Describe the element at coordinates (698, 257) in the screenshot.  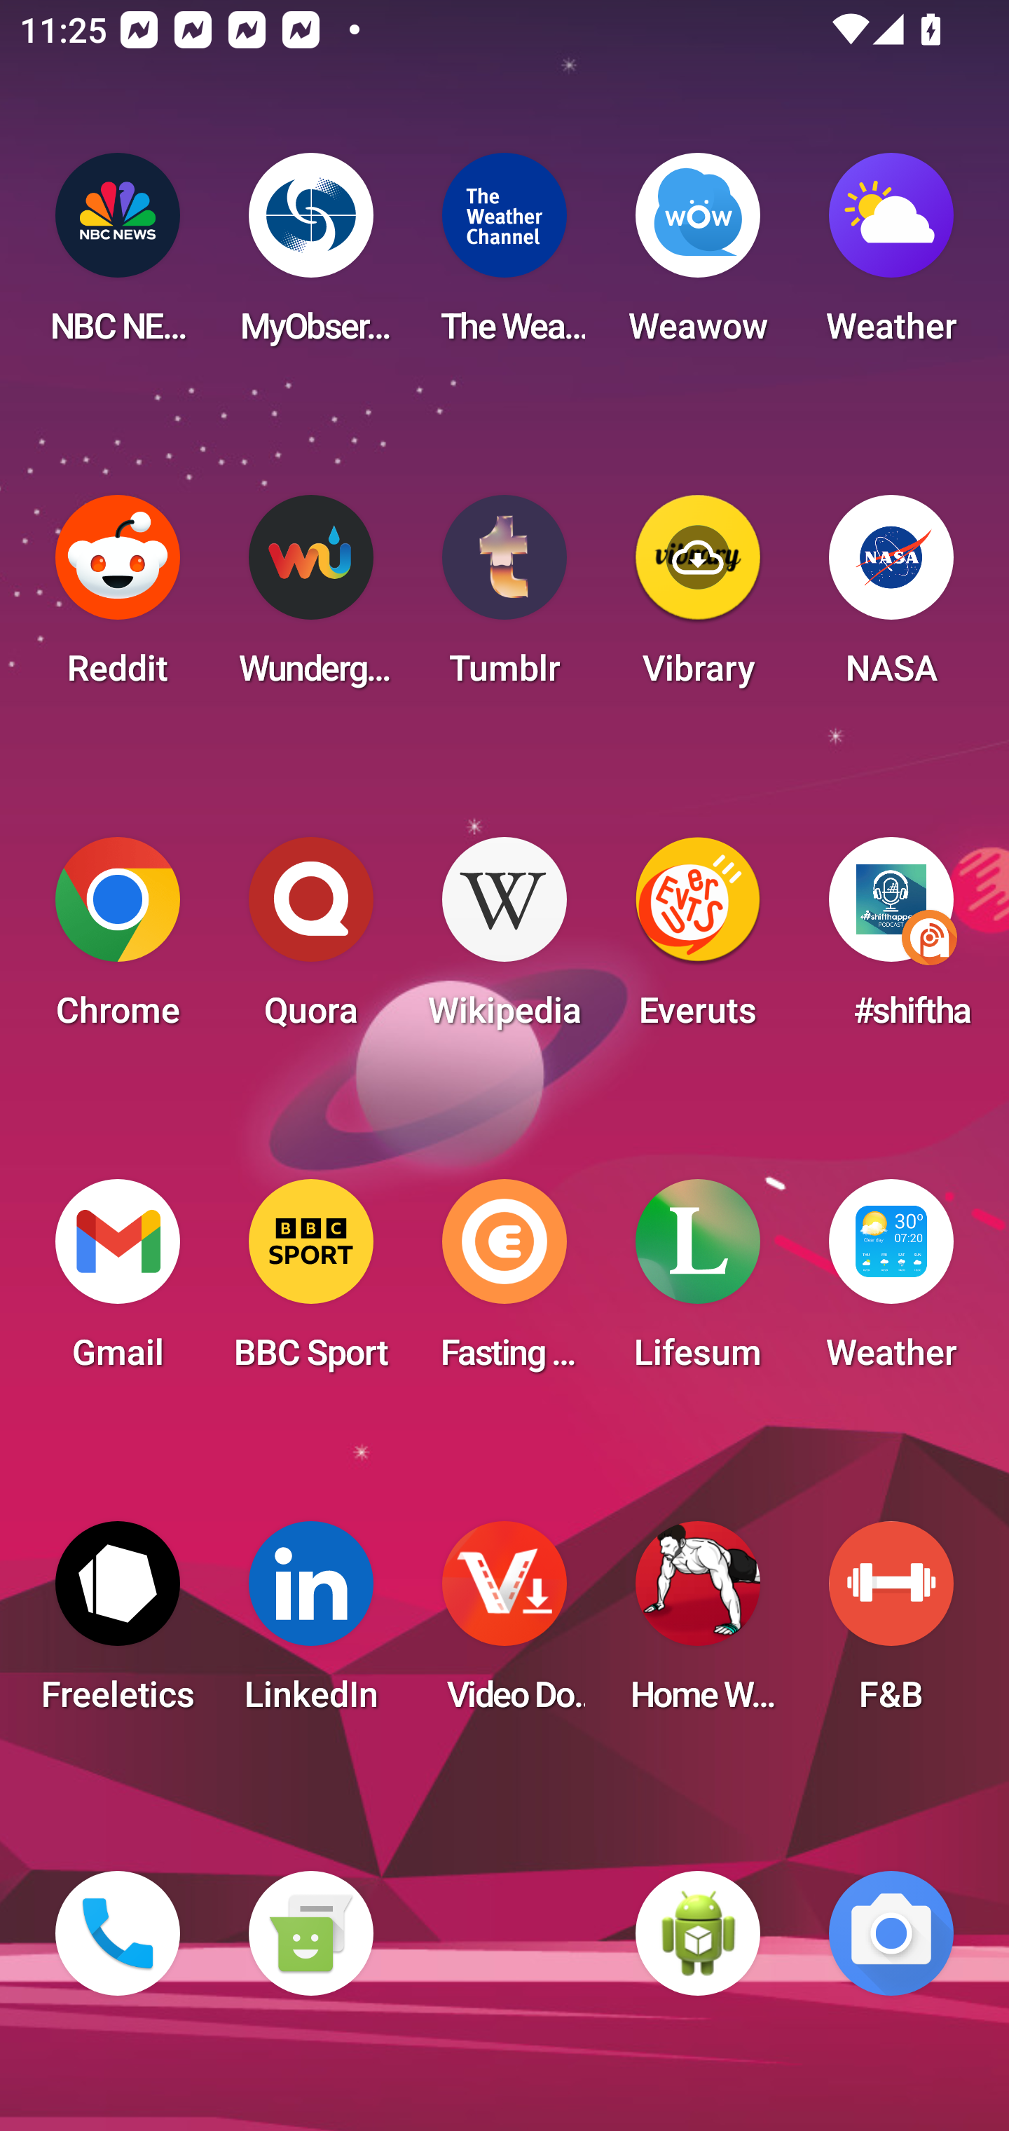
I see `Weawow` at that location.